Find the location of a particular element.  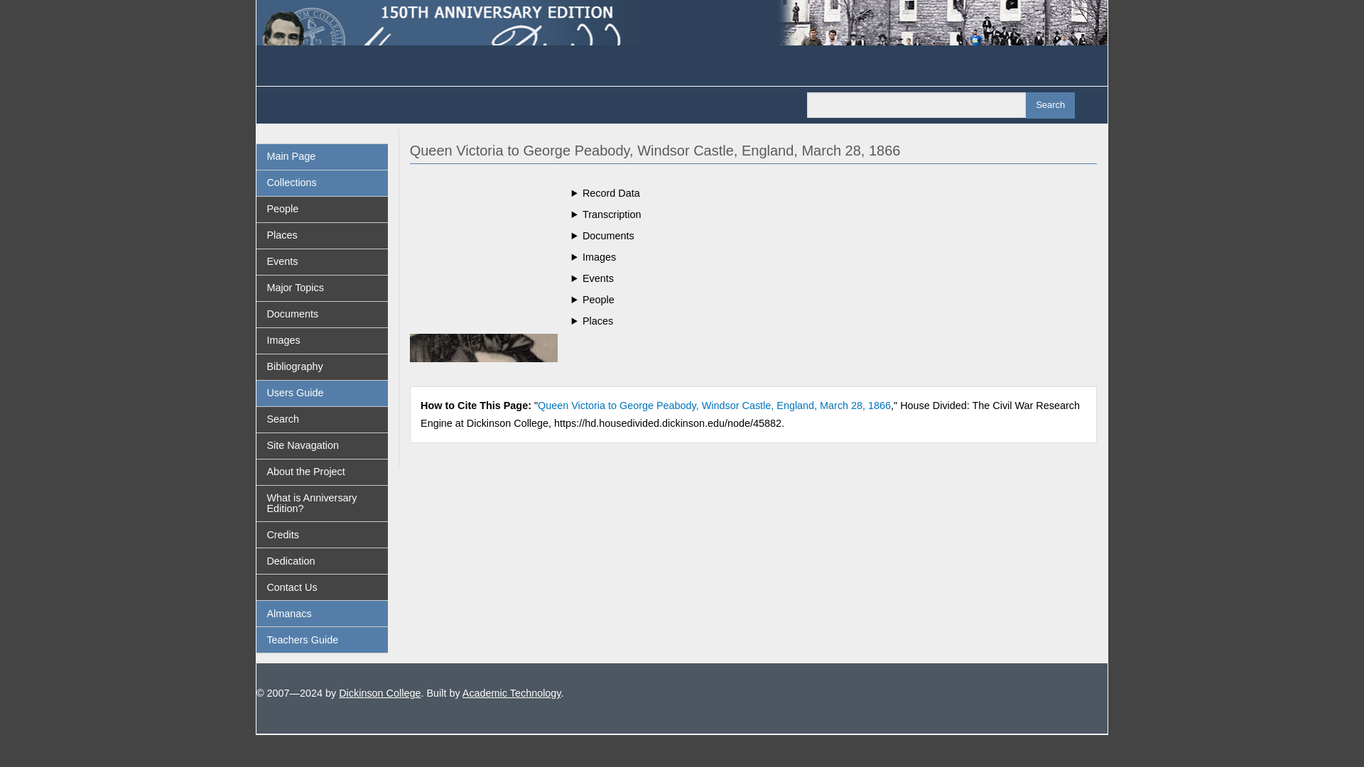

Major Topics is located at coordinates (321, 288).